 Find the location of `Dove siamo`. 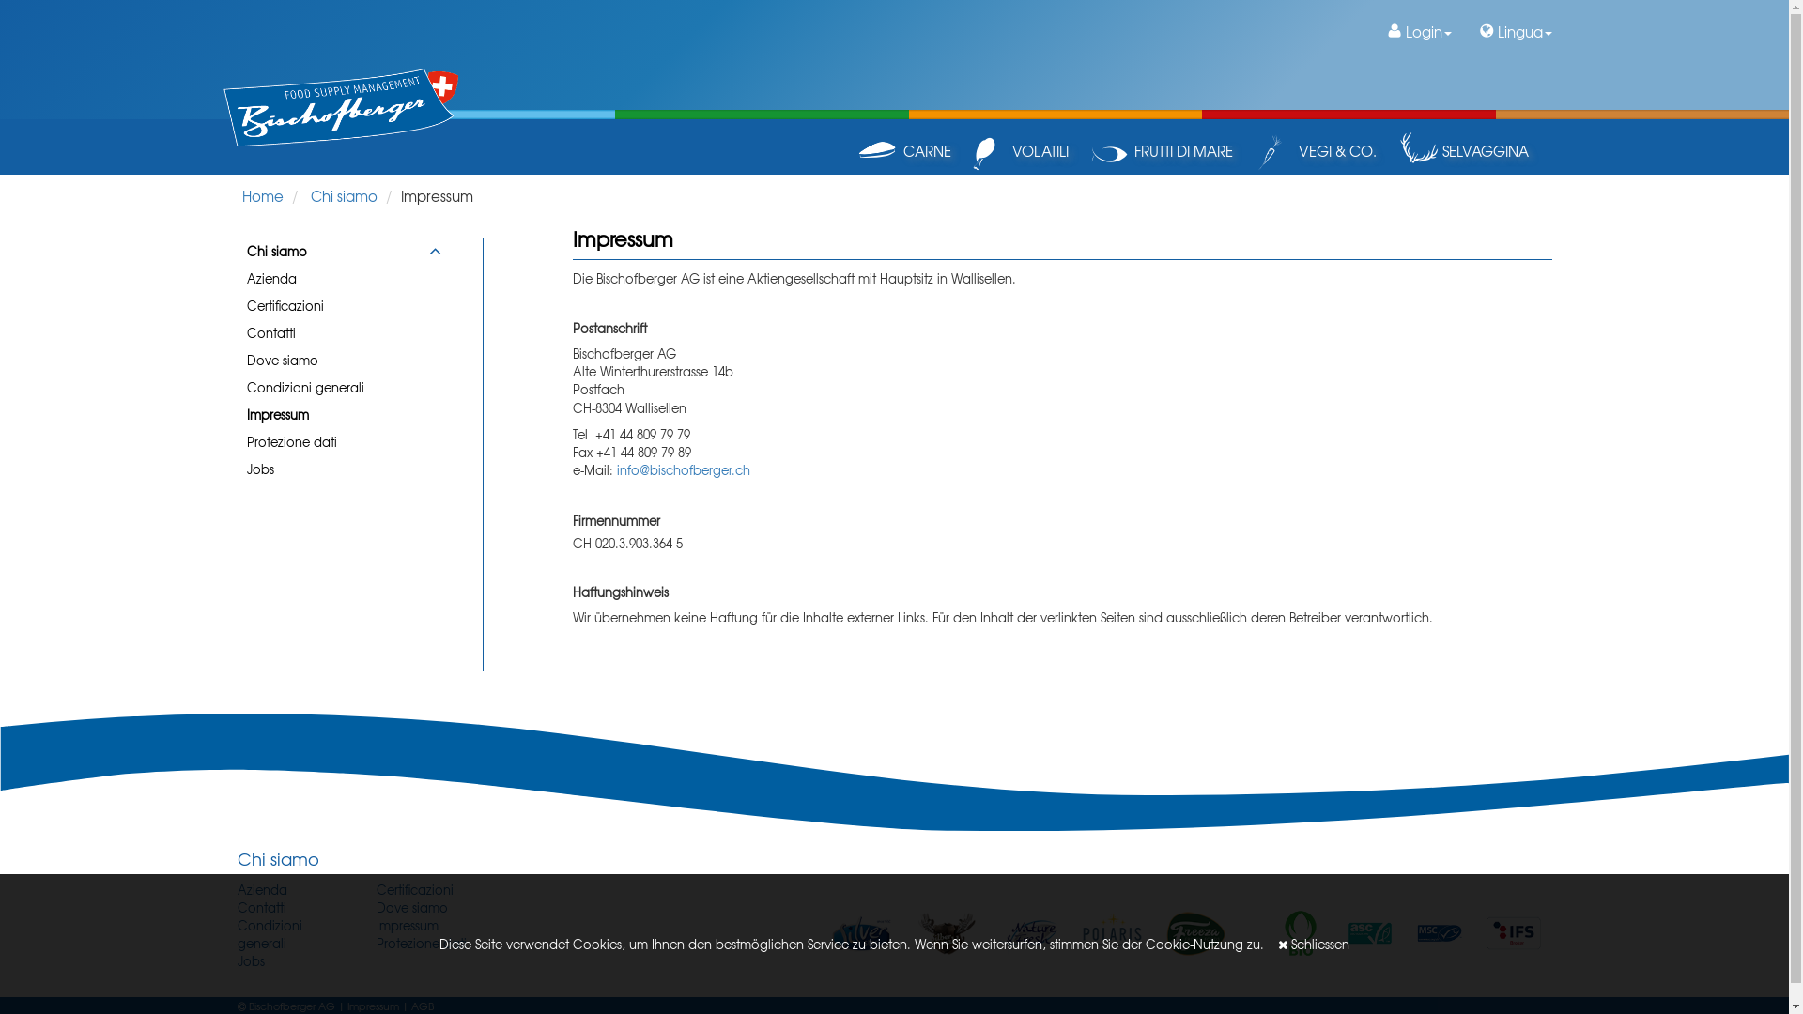

Dove siamo is located at coordinates (412, 907).